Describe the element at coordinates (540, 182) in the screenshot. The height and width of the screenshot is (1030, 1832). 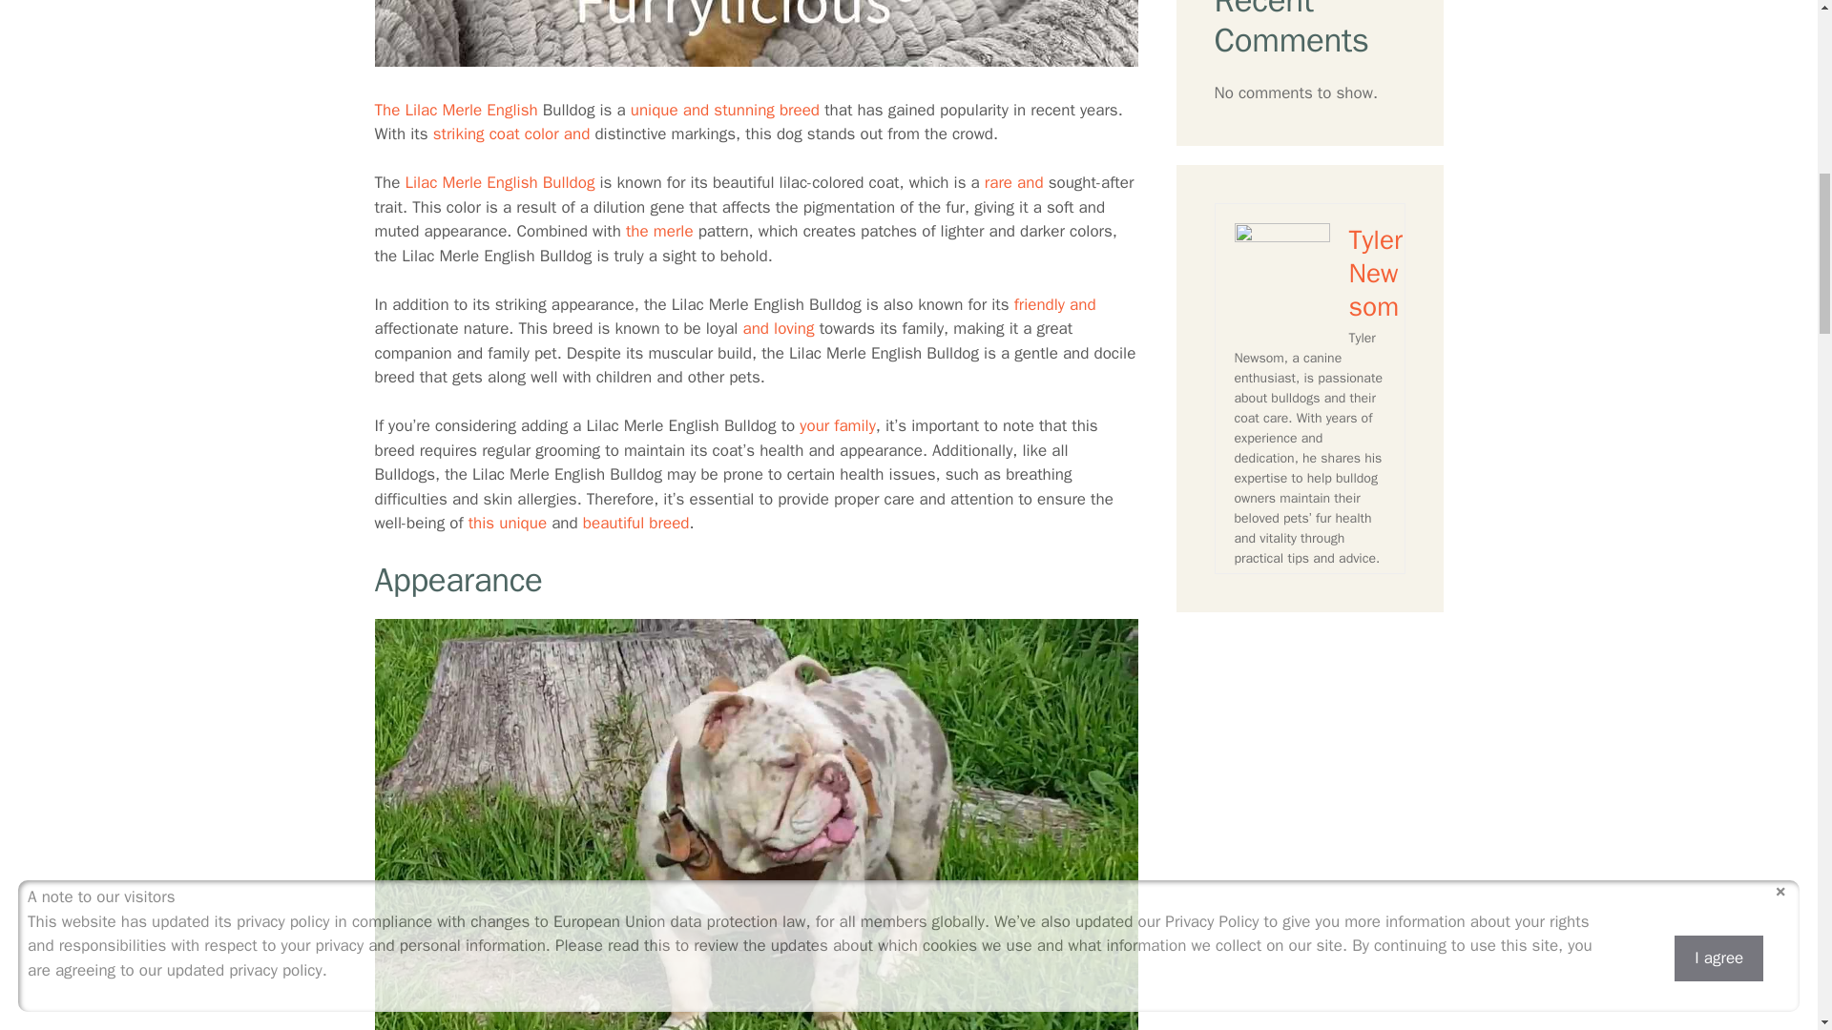
I see `English Bulldog` at that location.